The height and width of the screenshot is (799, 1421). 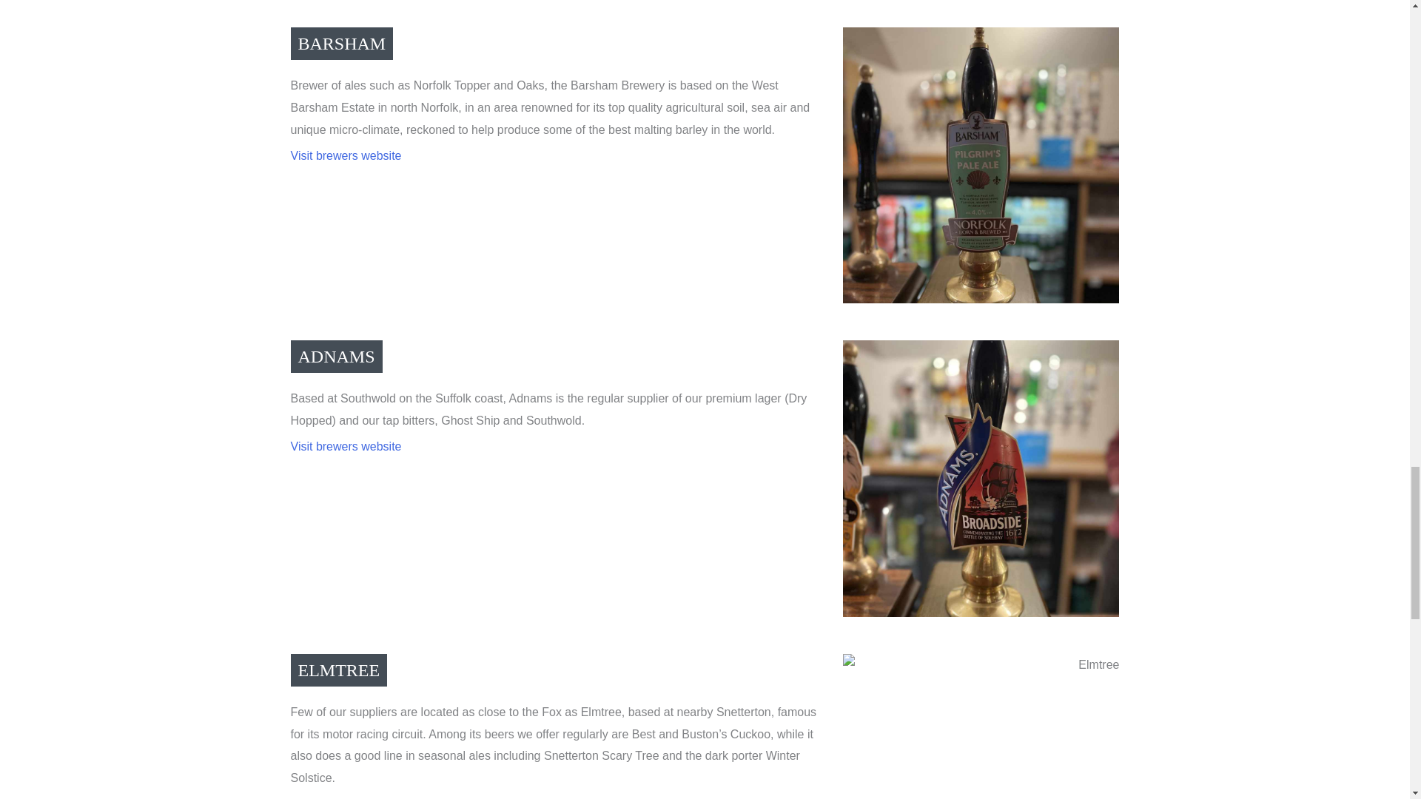 I want to click on Visit brewers website, so click(x=345, y=447).